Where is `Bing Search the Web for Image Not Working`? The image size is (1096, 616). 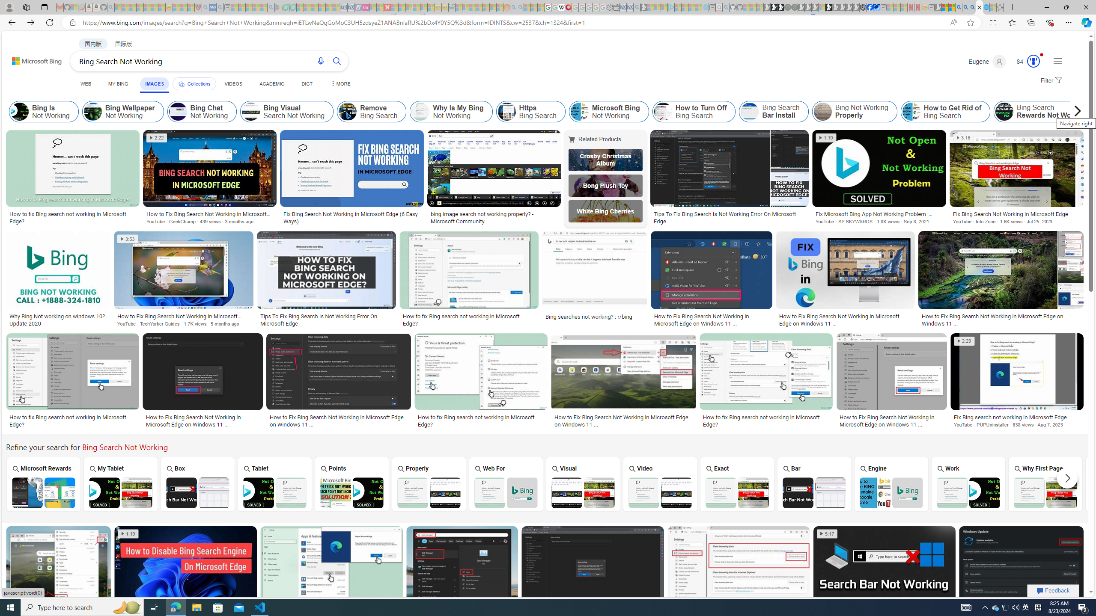
Bing Search the Web for Image Not Working is located at coordinates (506, 493).